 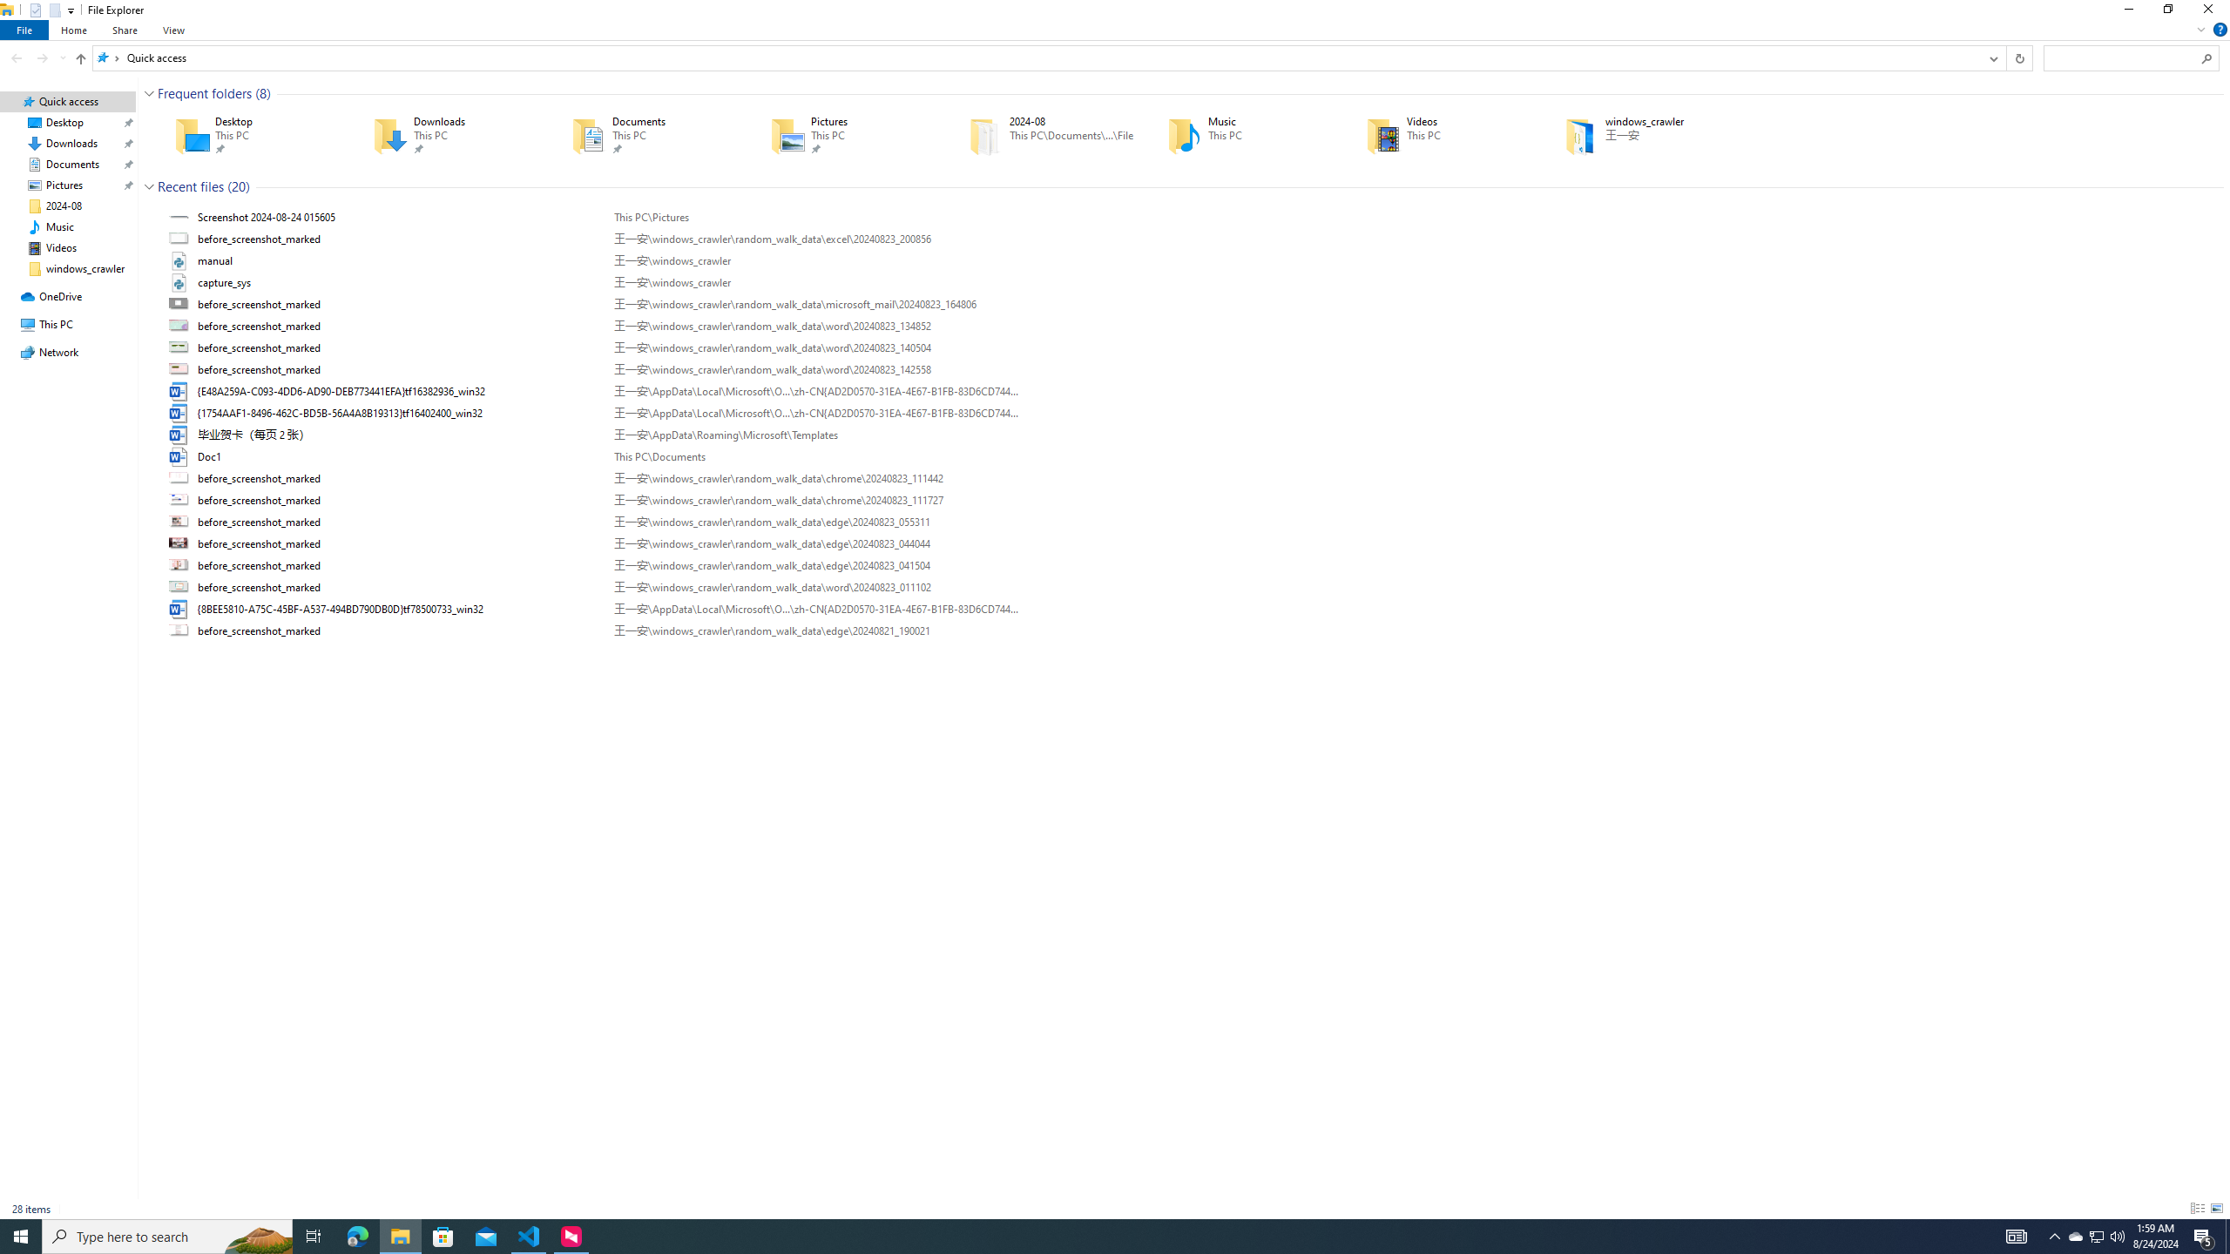 What do you see at coordinates (815, 630) in the screenshot?
I see `Path` at bounding box center [815, 630].